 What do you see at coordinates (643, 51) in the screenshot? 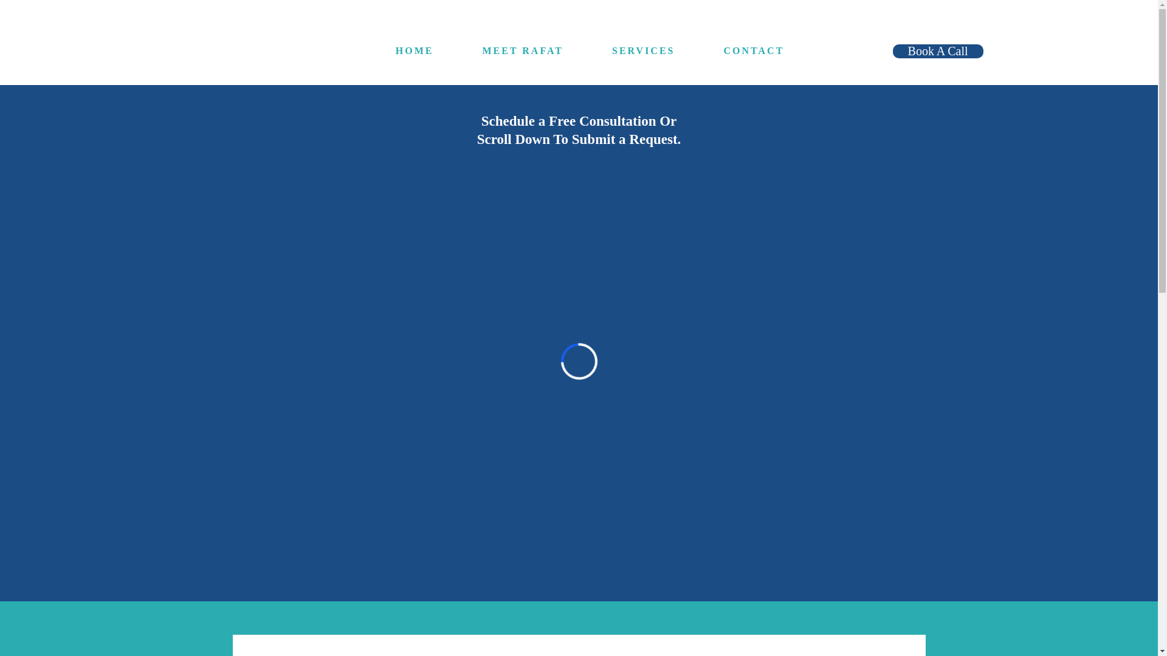
I see `SERVICES` at bounding box center [643, 51].